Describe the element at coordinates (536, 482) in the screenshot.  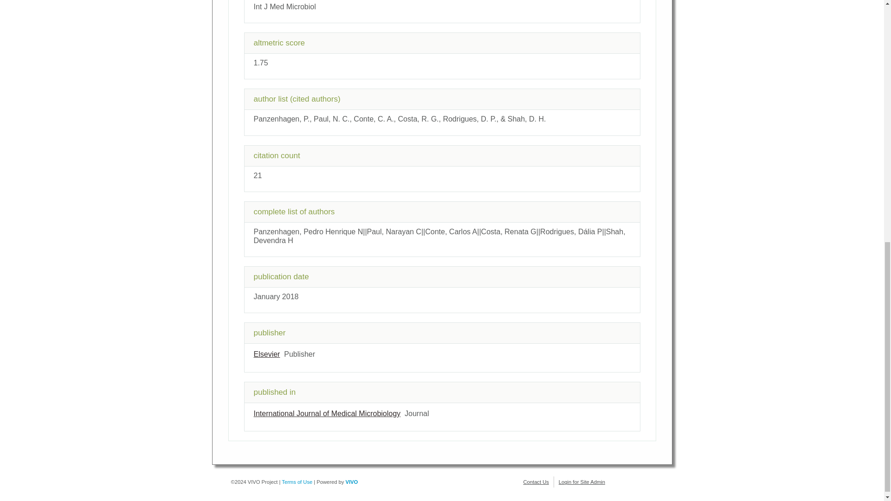
I see `Contact Us` at that location.